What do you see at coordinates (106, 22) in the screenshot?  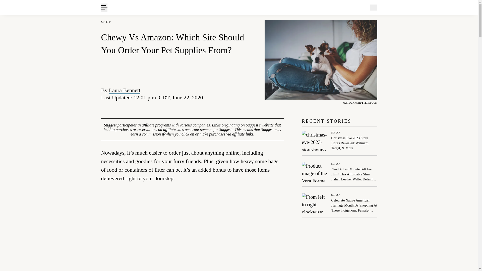 I see `SHOP` at bounding box center [106, 22].